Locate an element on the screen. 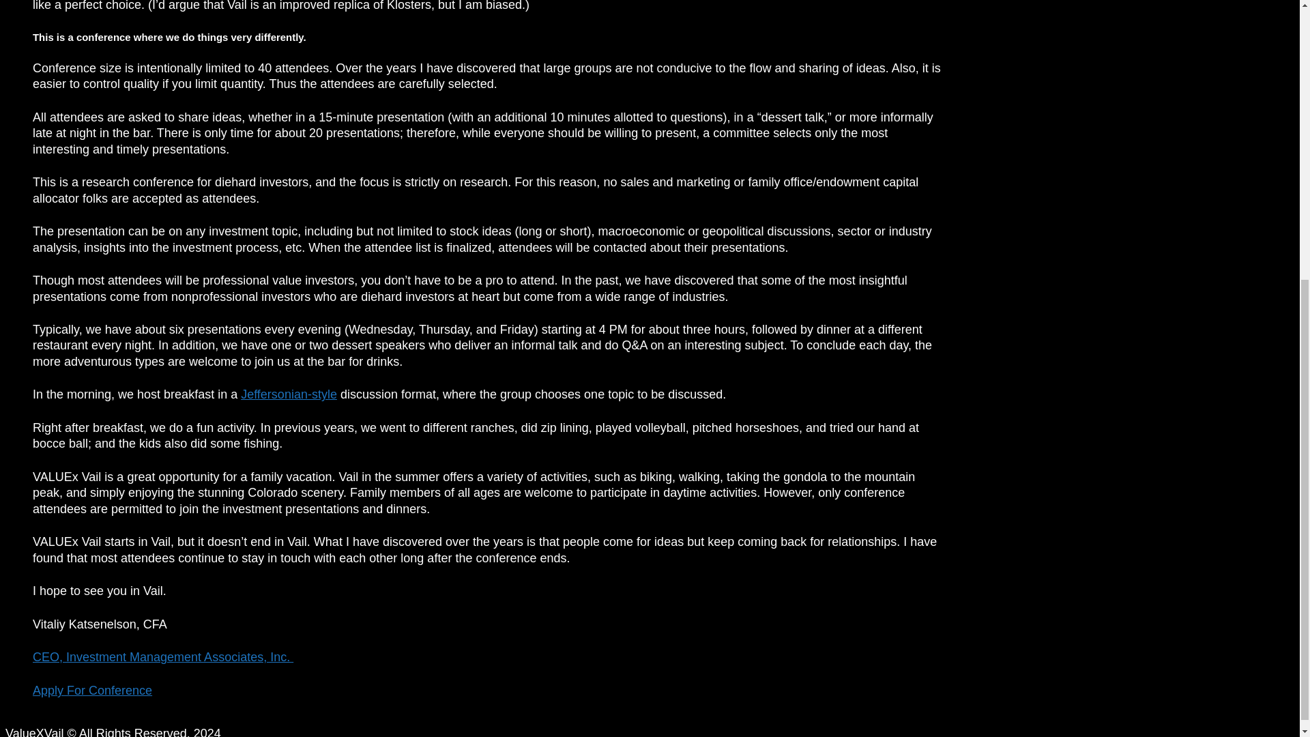  CEO, Investment Management Associates, Inc.  is located at coordinates (163, 656).